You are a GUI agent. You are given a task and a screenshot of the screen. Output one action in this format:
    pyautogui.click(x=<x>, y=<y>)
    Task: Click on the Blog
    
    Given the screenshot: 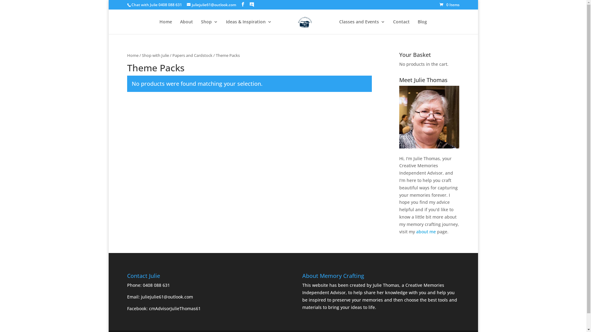 What is the action you would take?
    pyautogui.click(x=422, y=27)
    